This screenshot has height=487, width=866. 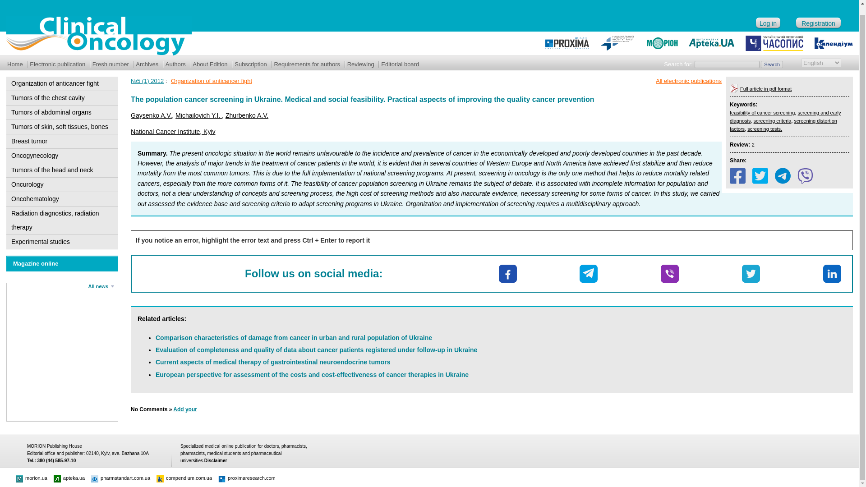 I want to click on Tumors of abdominal organs, so click(x=61, y=112).